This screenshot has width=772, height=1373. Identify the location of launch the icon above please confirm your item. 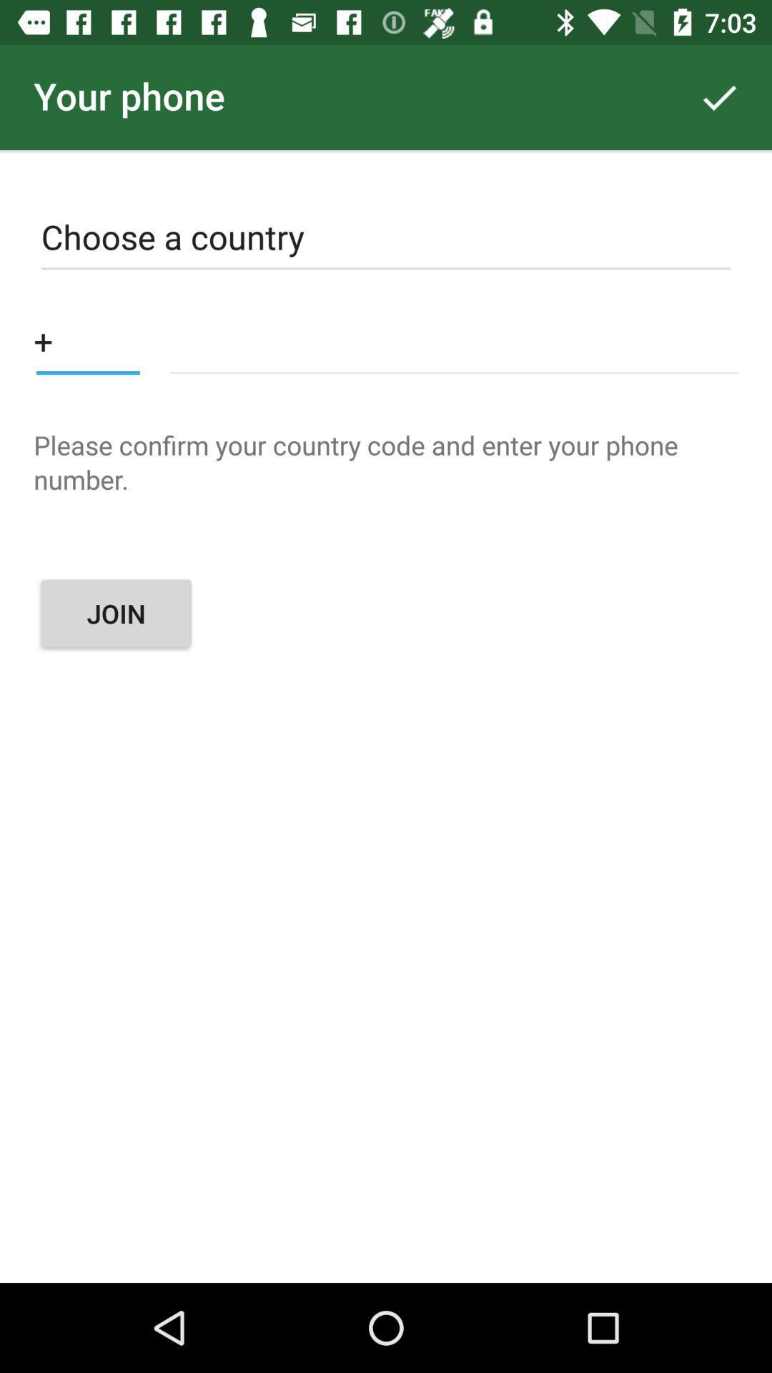
(453, 340).